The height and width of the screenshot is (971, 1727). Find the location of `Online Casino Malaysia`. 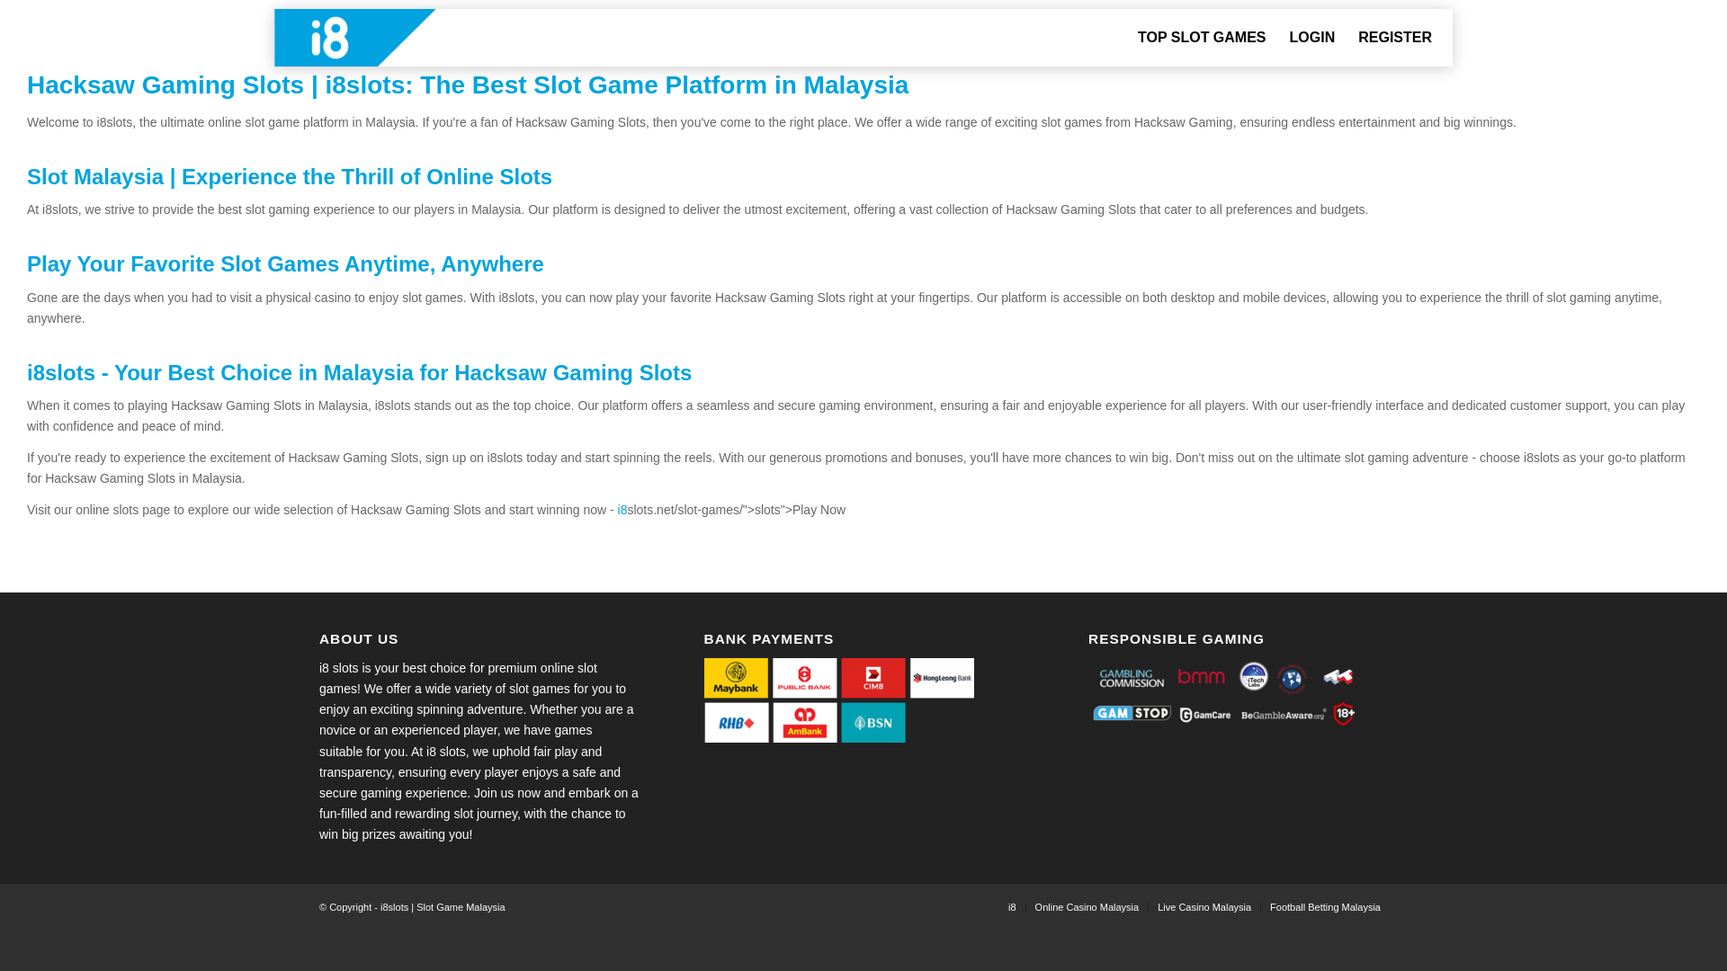

Online Casino Malaysia is located at coordinates (1087, 907).